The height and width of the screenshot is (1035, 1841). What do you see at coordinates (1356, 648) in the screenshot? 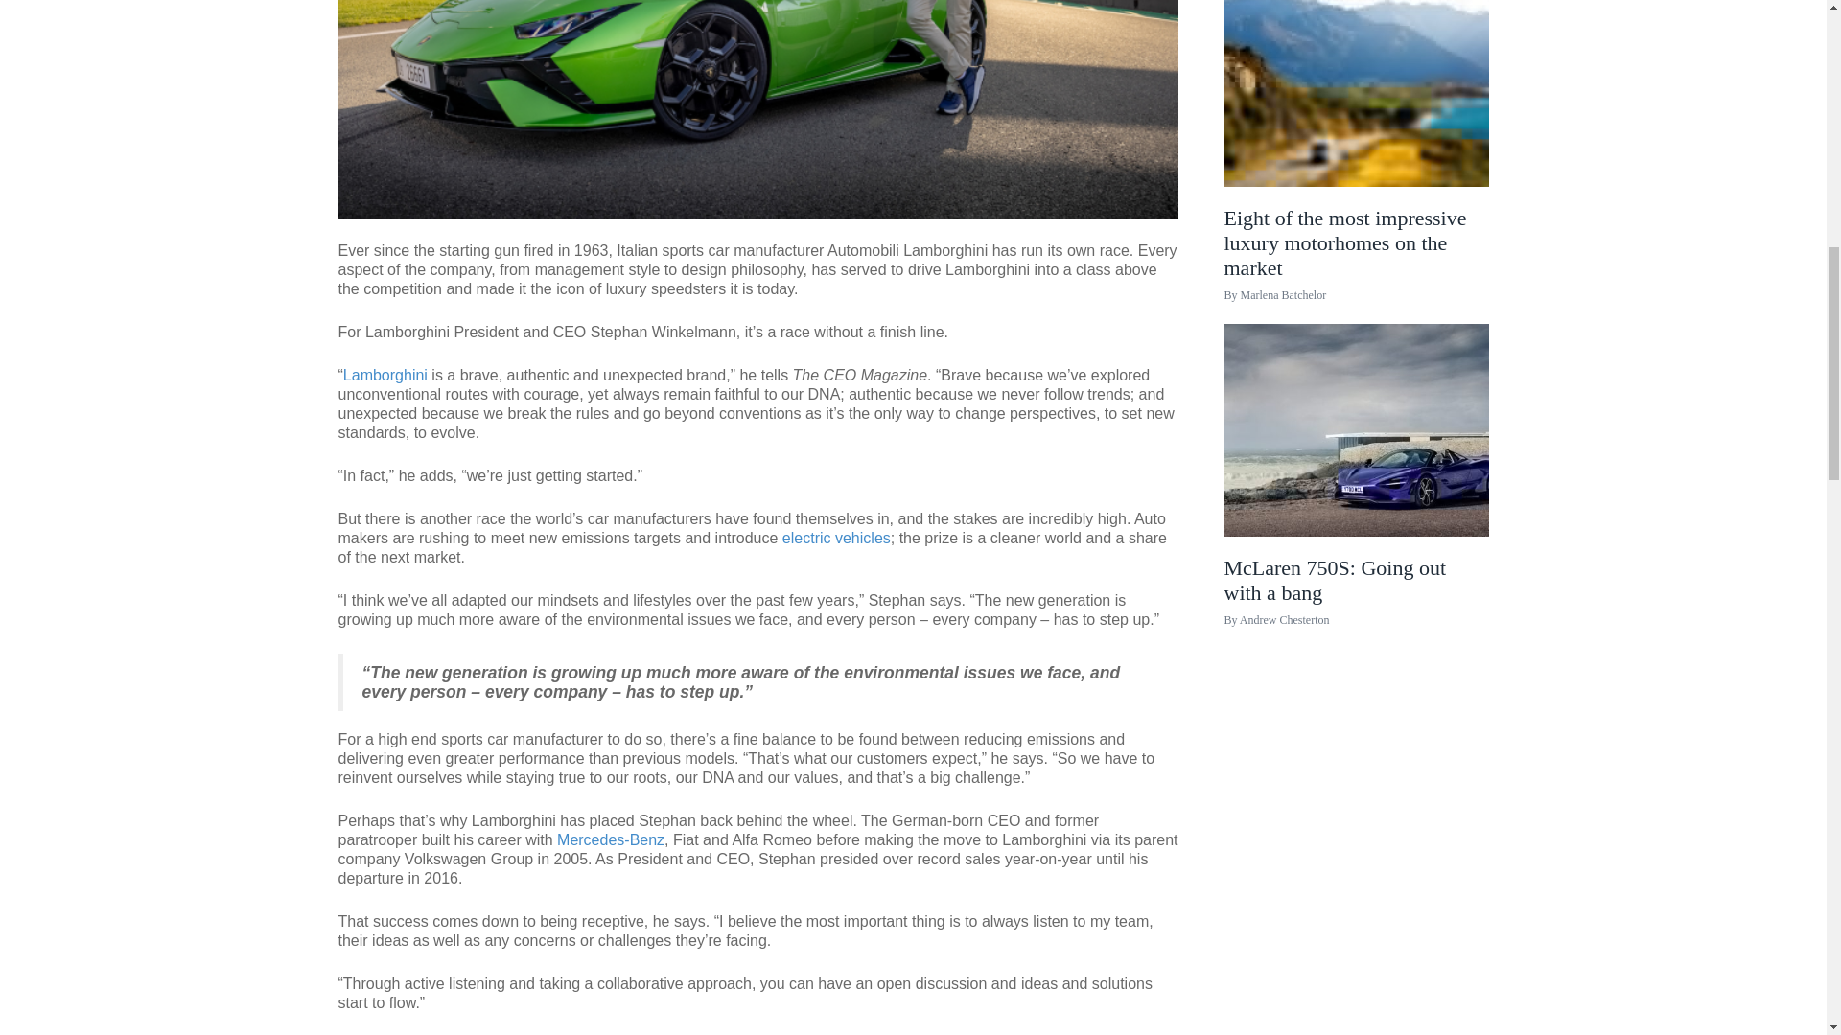
I see `McLaren 750S: Going out with a bang` at bounding box center [1356, 648].